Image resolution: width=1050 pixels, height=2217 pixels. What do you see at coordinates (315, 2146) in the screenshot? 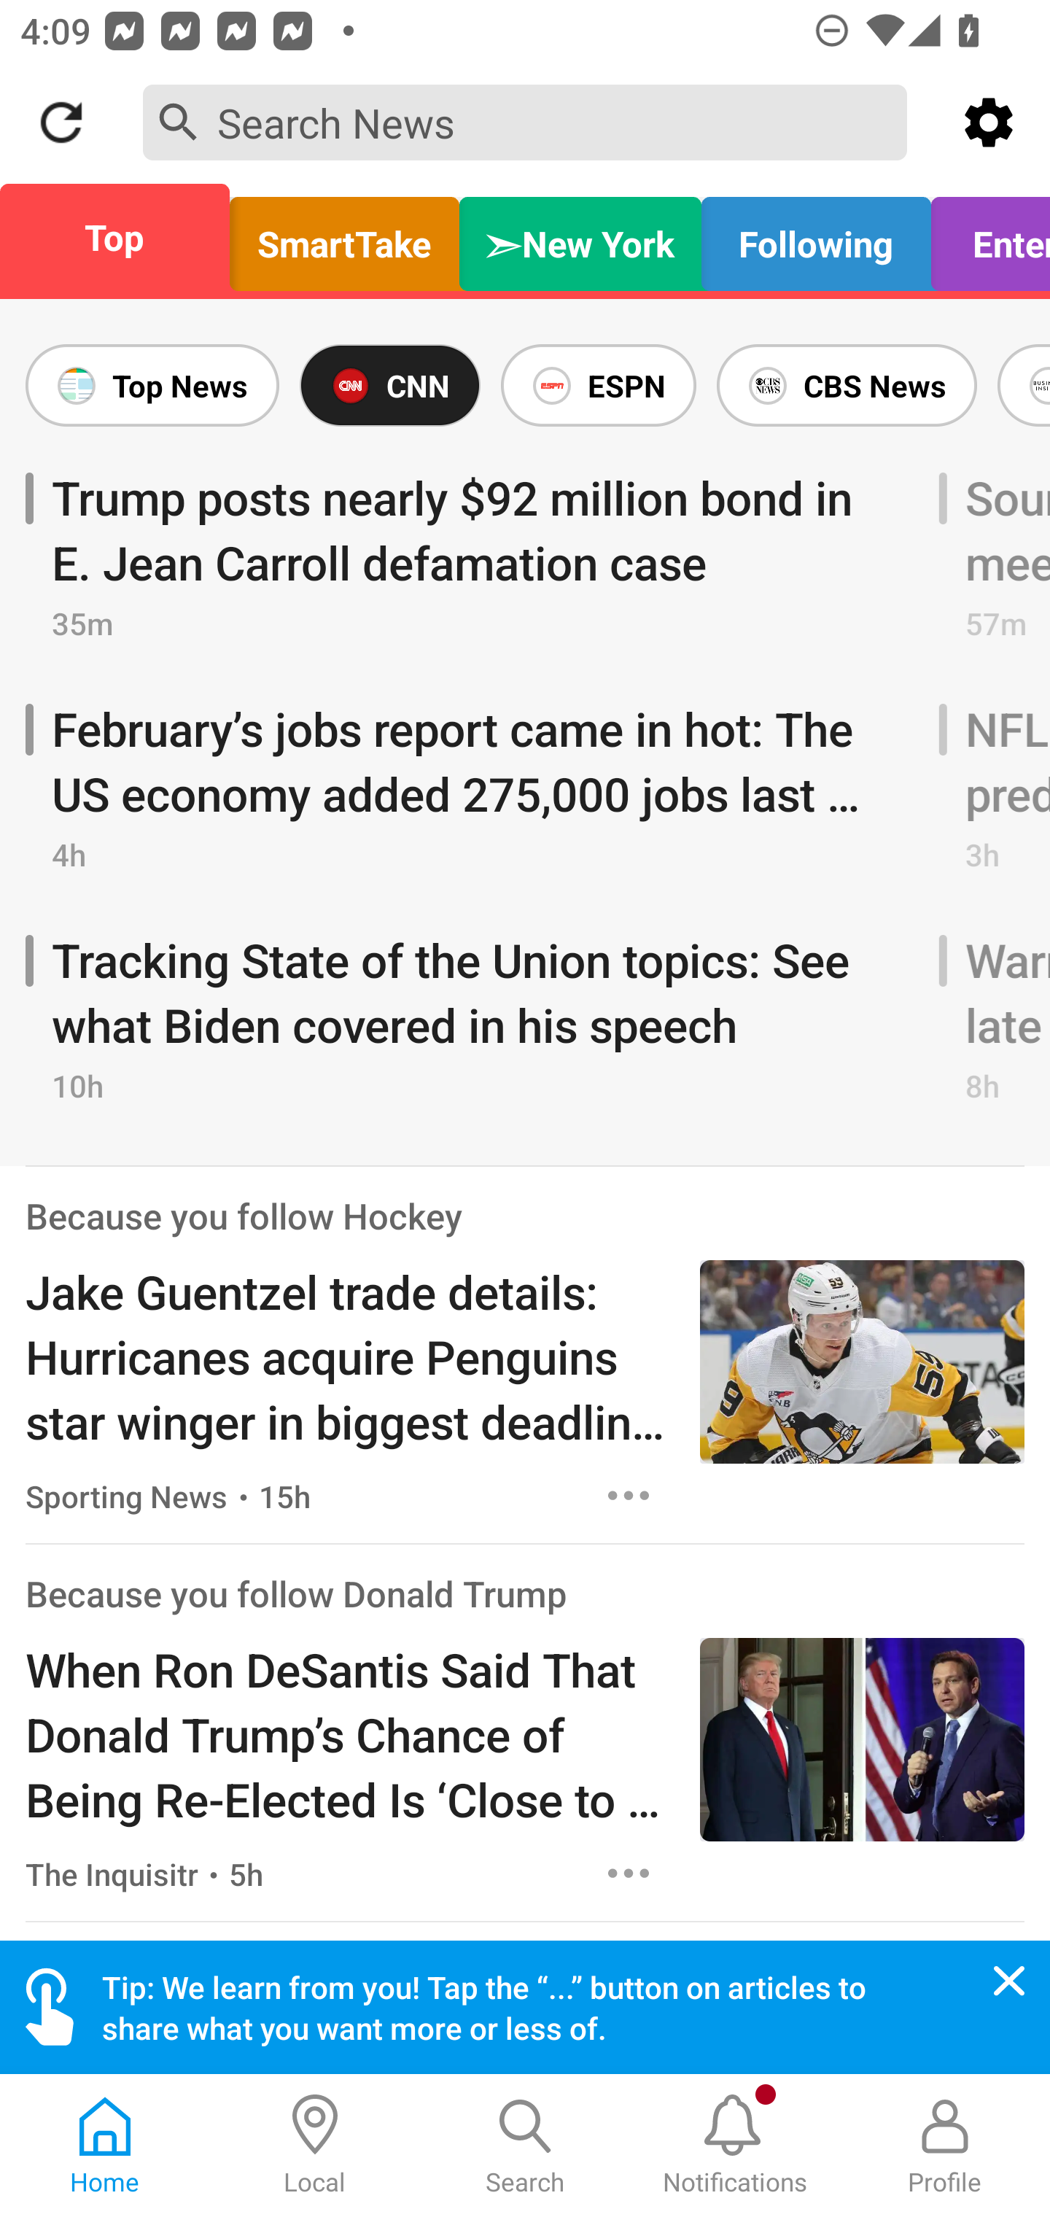
I see `Local` at bounding box center [315, 2146].